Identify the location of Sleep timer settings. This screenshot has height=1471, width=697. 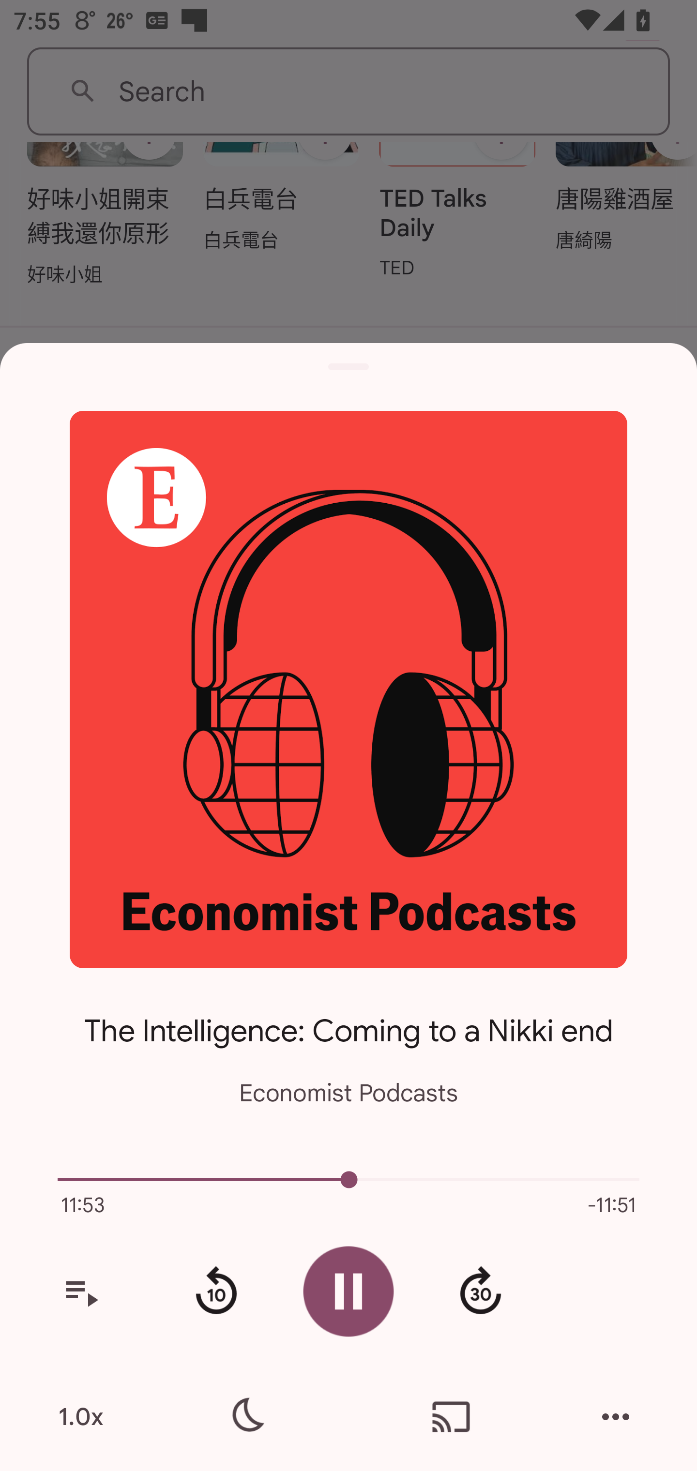
(245, 1417).